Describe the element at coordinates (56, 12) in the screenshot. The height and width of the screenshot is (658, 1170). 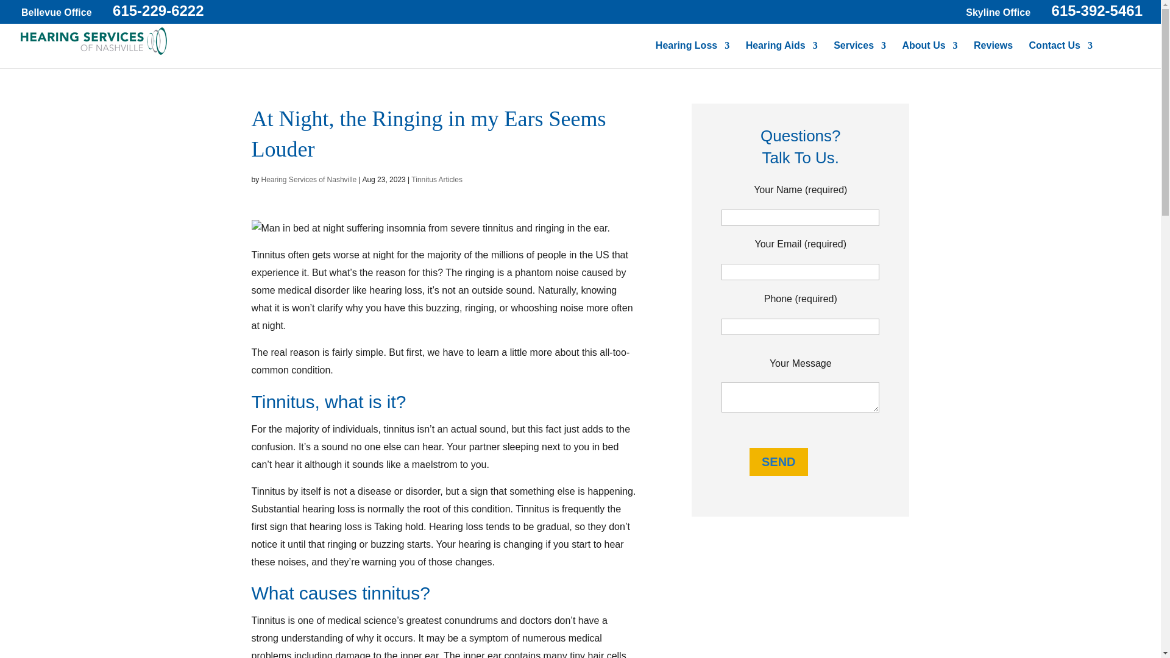
I see `Bellevue Office` at that location.